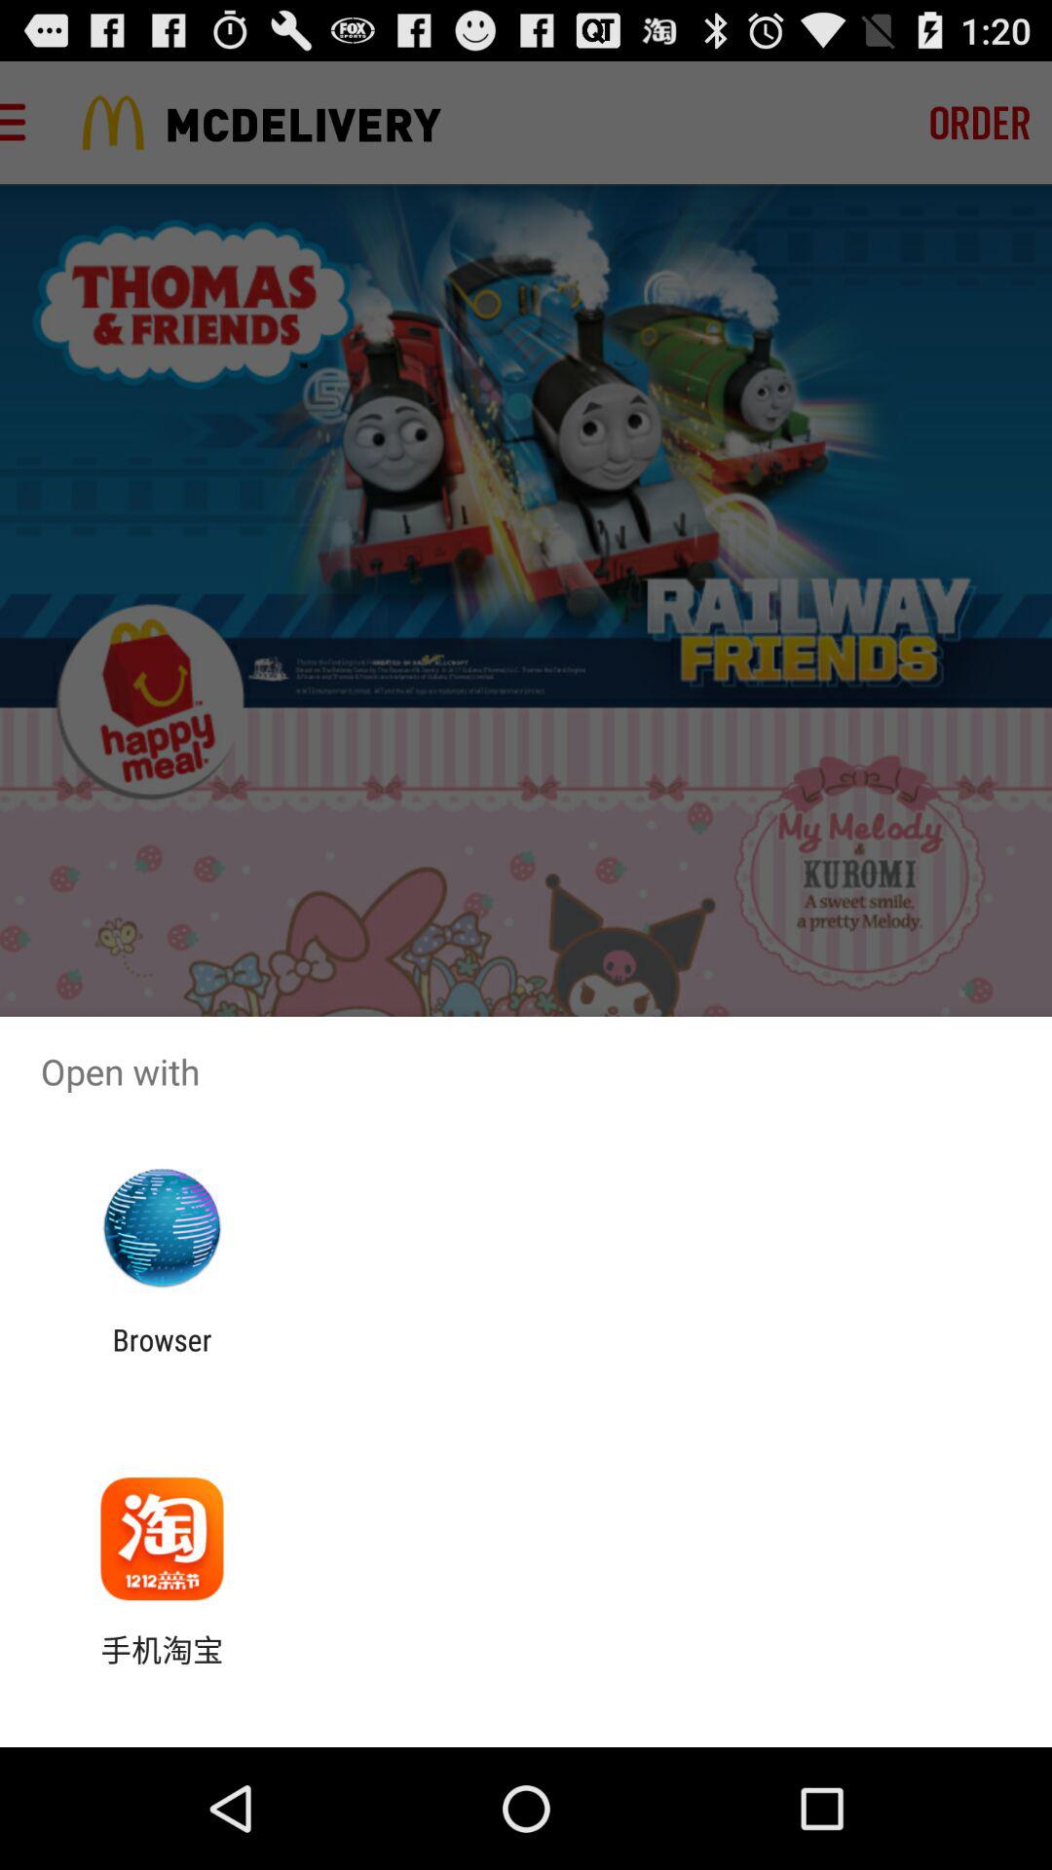  Describe the element at coordinates (162, 1357) in the screenshot. I see `flip to browser icon` at that location.